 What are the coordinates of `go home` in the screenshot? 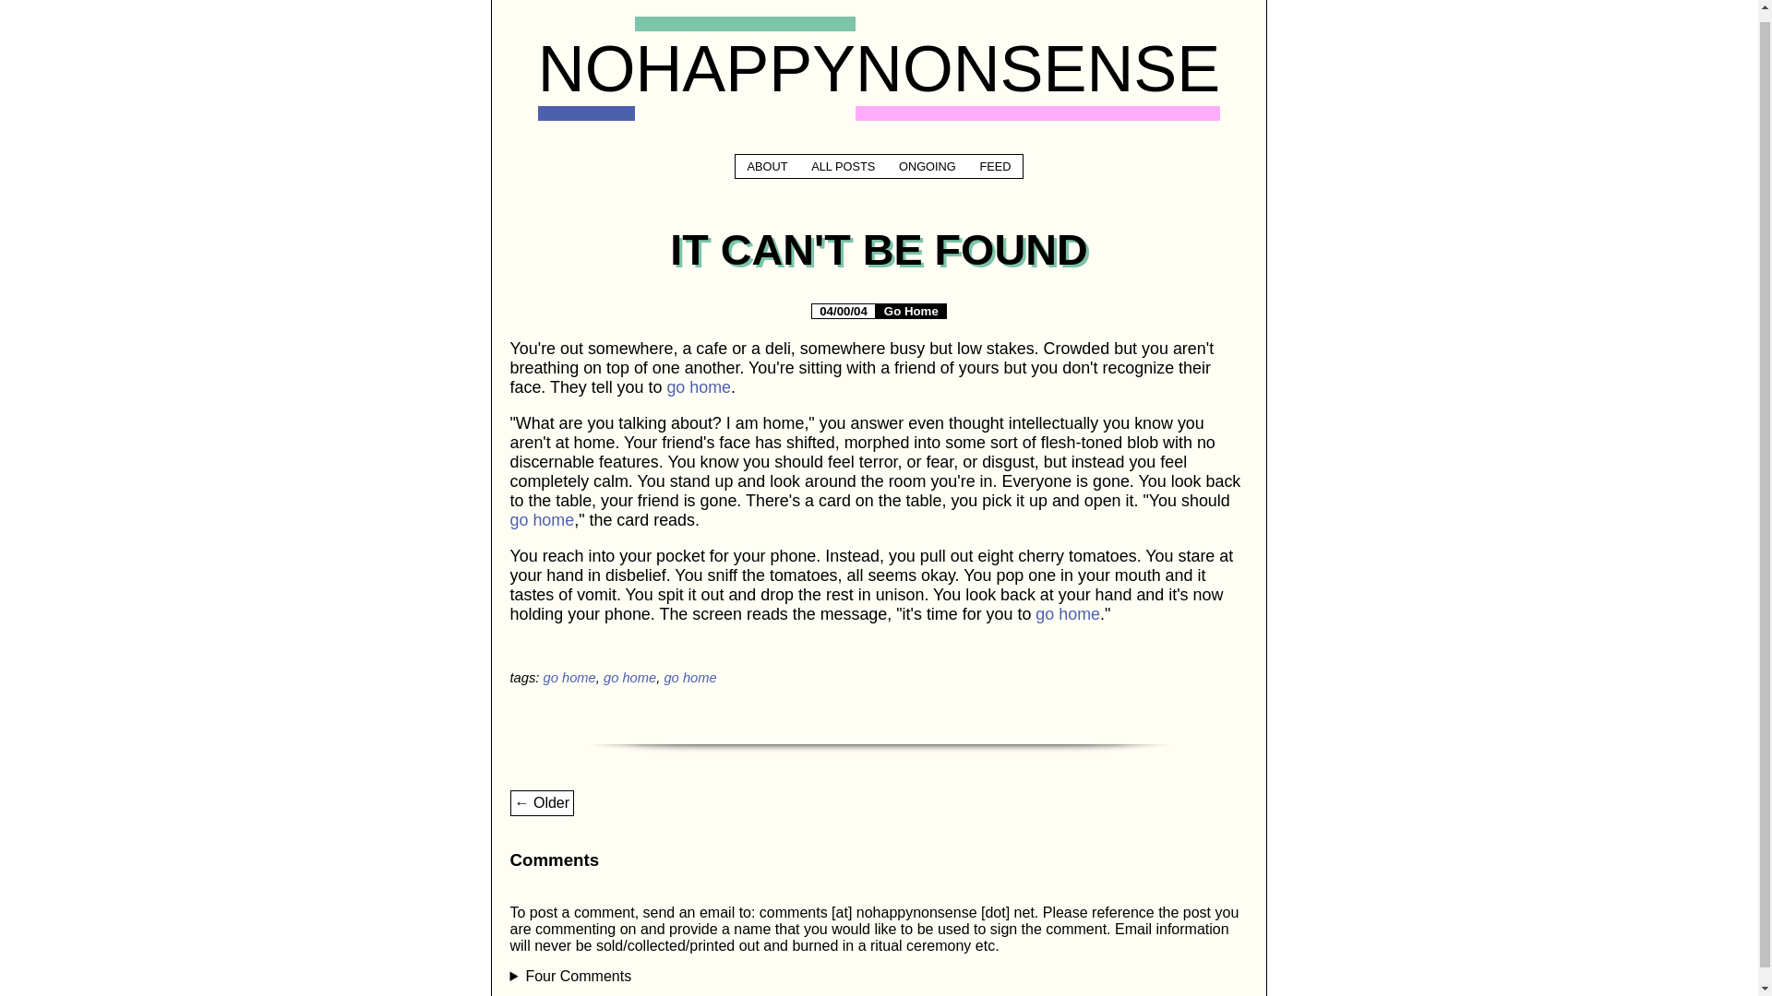 It's located at (542, 520).